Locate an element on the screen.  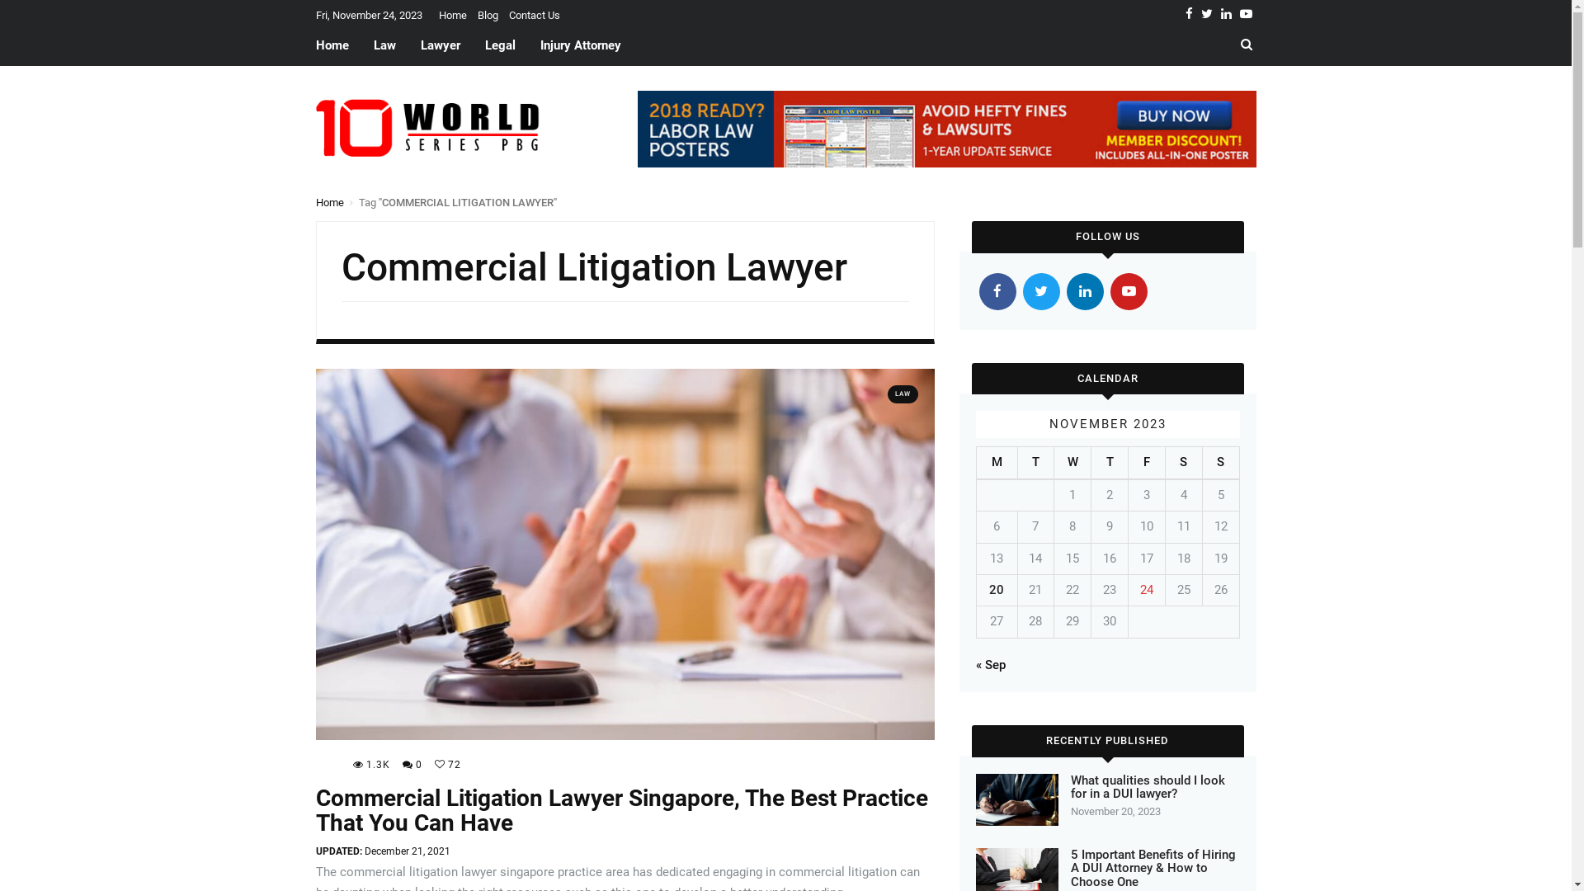
What qualities should I look for in a DUI lawyer? is located at coordinates (1148, 787).